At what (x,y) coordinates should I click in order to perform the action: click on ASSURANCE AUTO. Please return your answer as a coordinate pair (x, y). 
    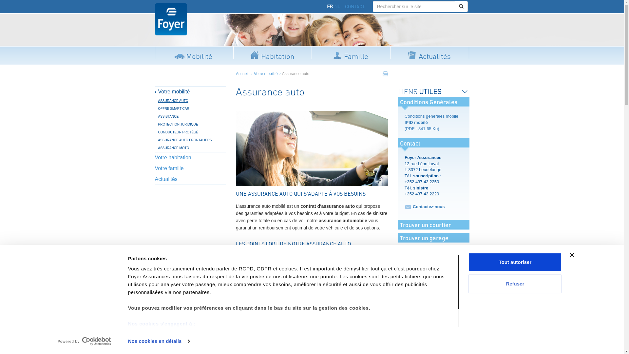
    Looking at the image, I should click on (192, 101).